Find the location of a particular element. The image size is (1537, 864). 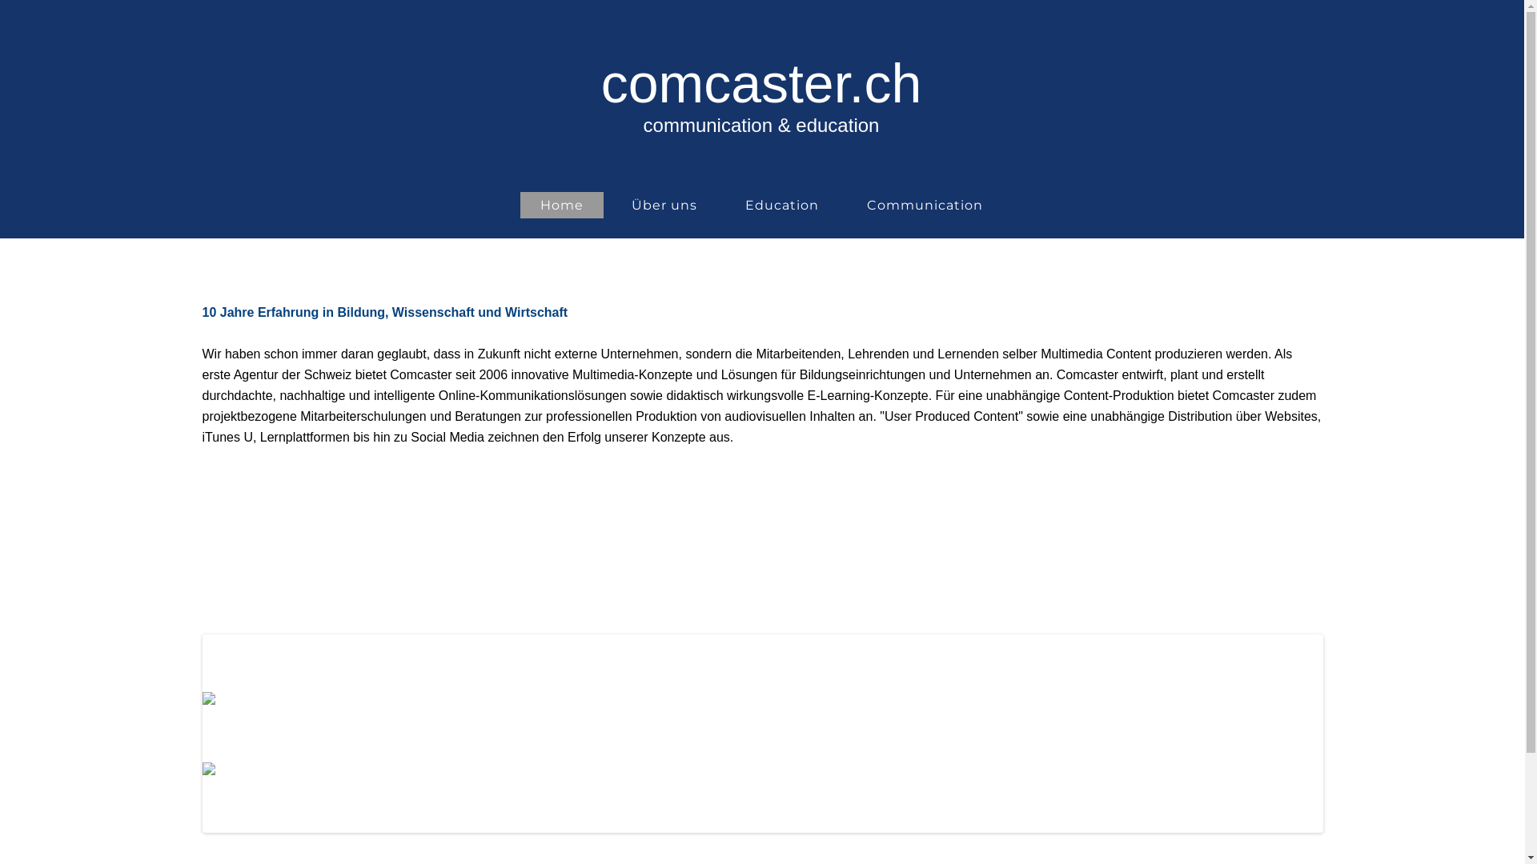

comcaster.ch is located at coordinates (762, 83).